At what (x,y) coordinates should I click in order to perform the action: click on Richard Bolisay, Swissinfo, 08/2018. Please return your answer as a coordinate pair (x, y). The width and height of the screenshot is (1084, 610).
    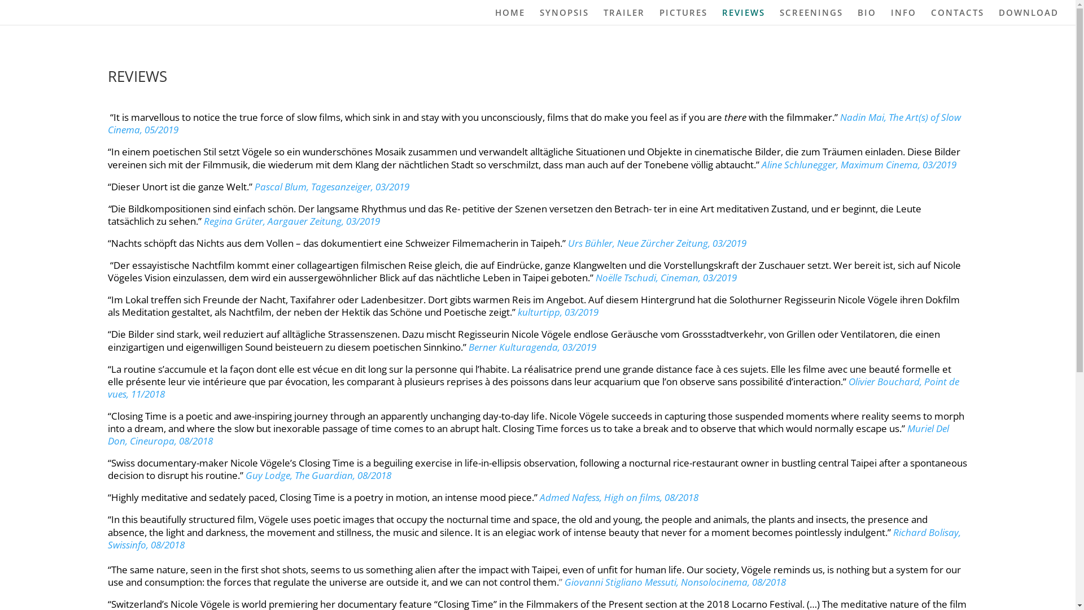
    Looking at the image, I should click on (534, 539).